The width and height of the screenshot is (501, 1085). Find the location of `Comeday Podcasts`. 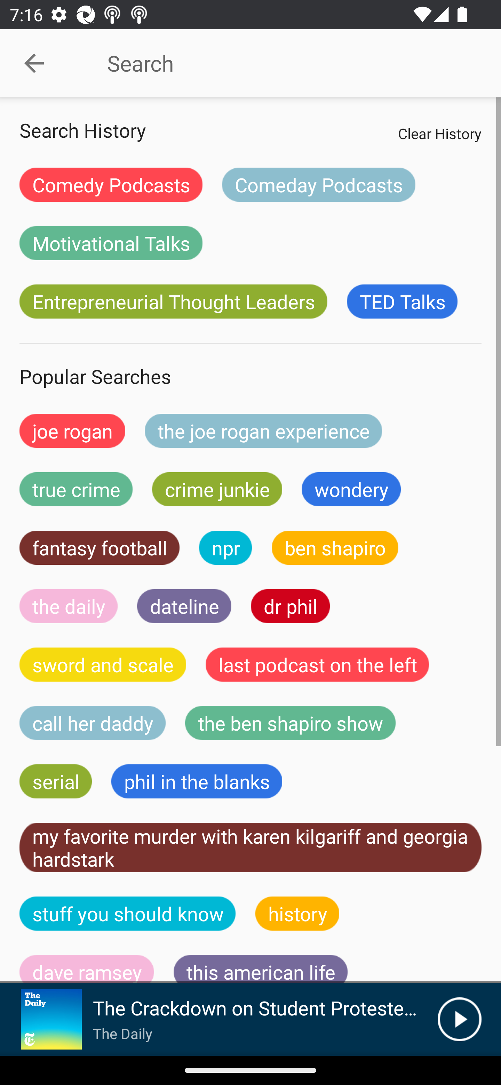

Comeday Podcasts is located at coordinates (318, 184).